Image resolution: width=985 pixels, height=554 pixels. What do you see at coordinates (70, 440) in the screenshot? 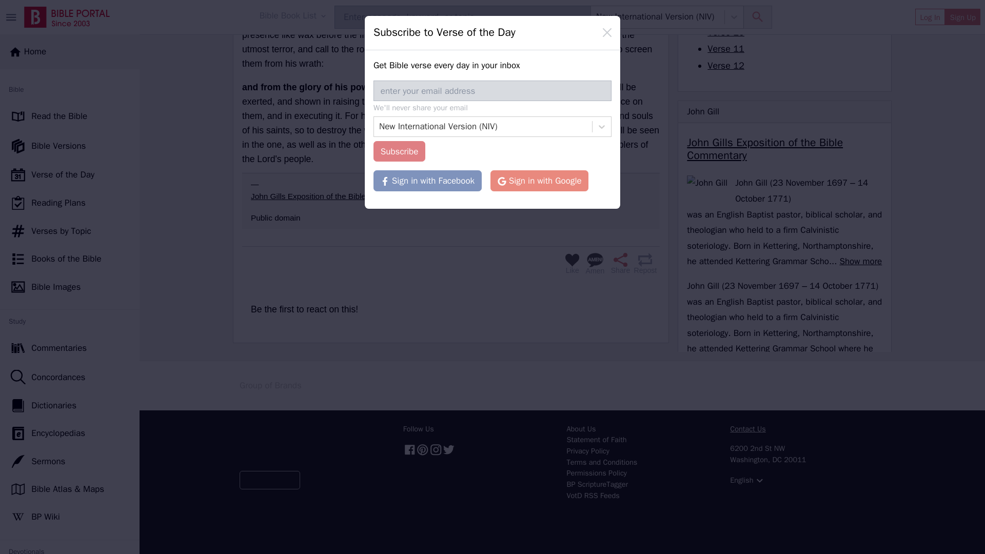
I see `Inspirational` at bounding box center [70, 440].